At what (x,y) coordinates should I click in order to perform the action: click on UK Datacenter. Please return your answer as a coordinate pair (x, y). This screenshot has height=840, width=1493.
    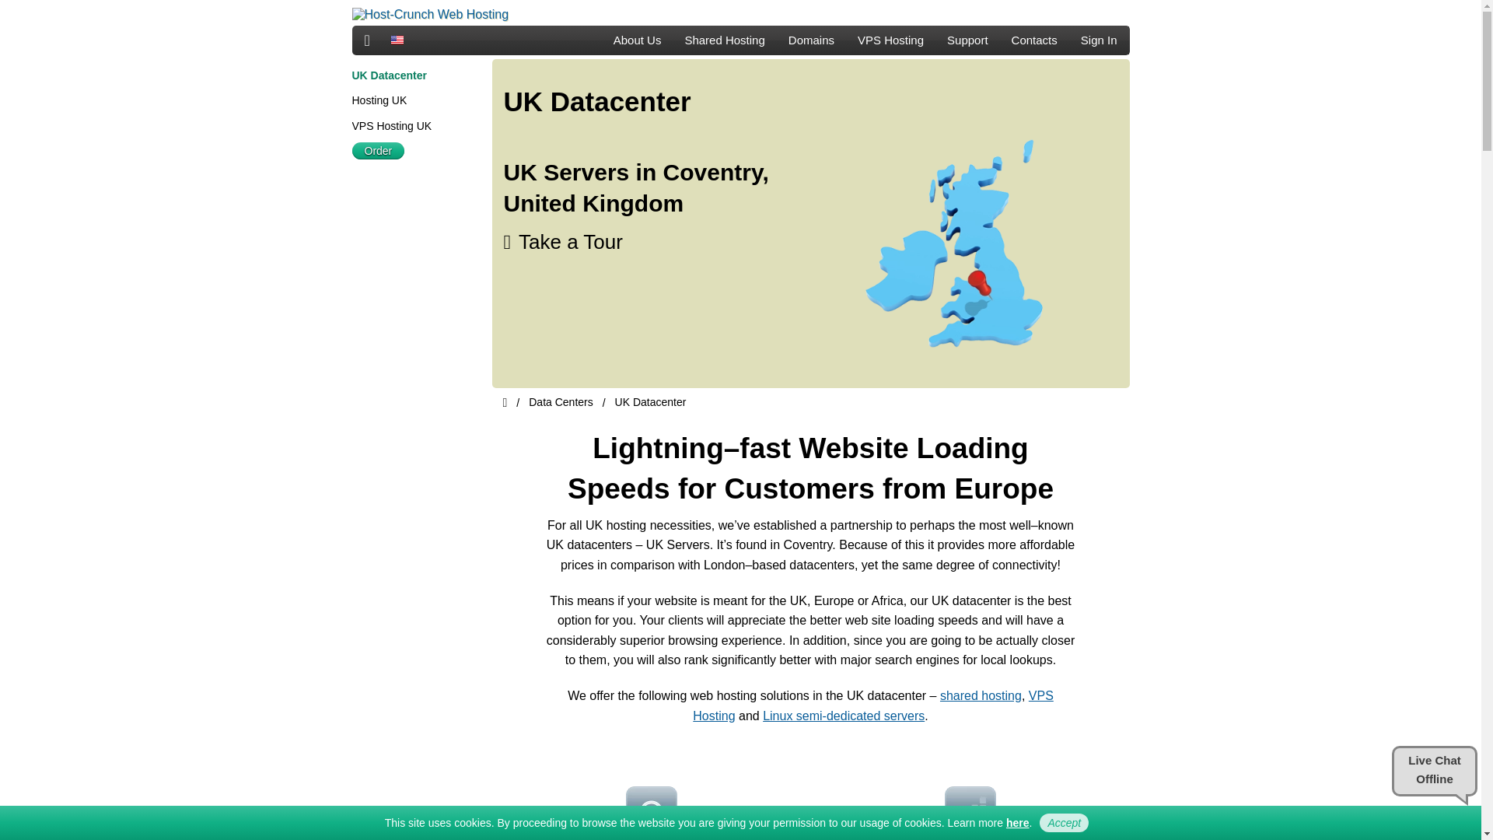
    Looking at the image, I should click on (388, 75).